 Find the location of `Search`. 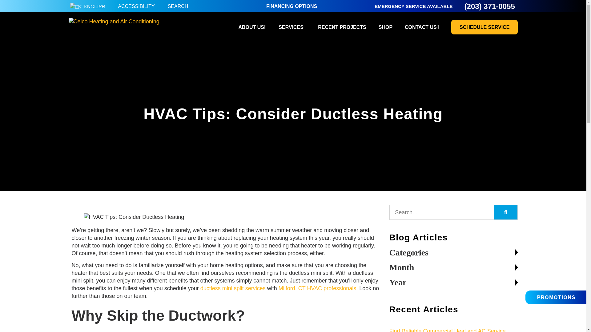

Search is located at coordinates (442, 212).